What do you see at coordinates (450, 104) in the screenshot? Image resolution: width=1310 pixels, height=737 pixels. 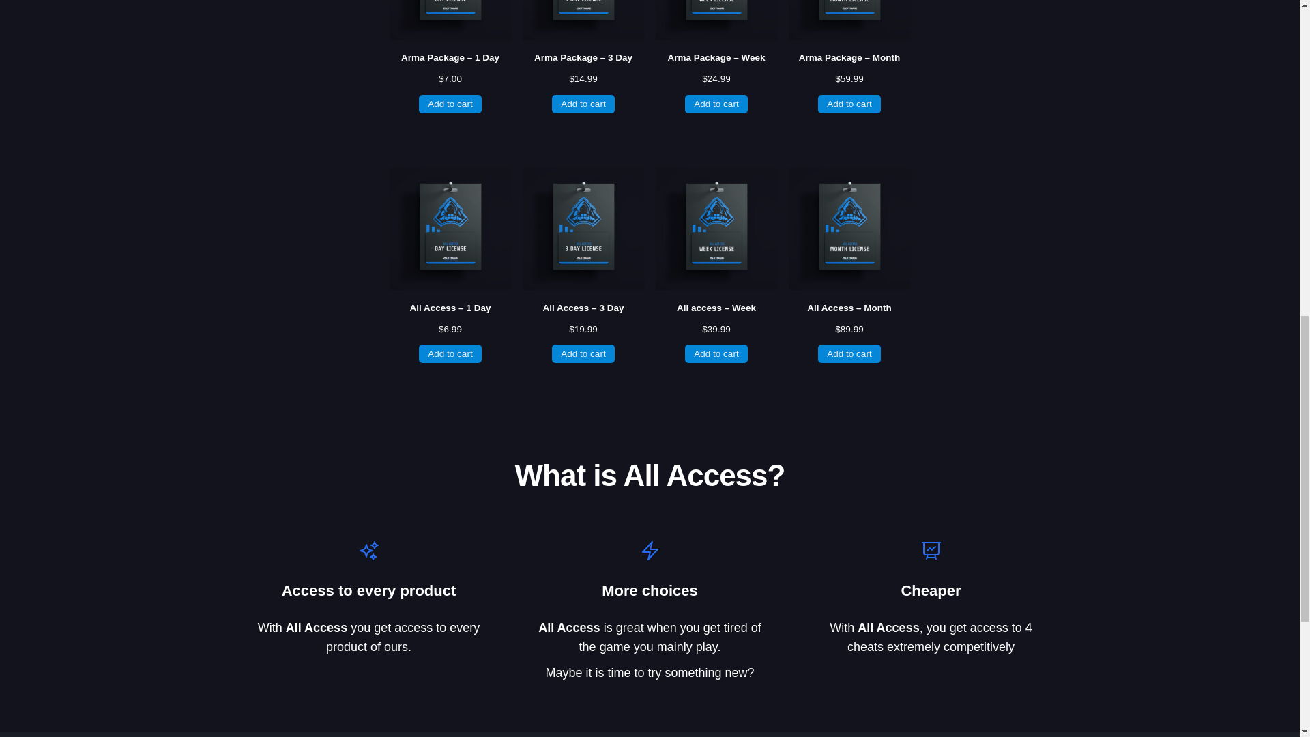 I see `Add to cart` at bounding box center [450, 104].